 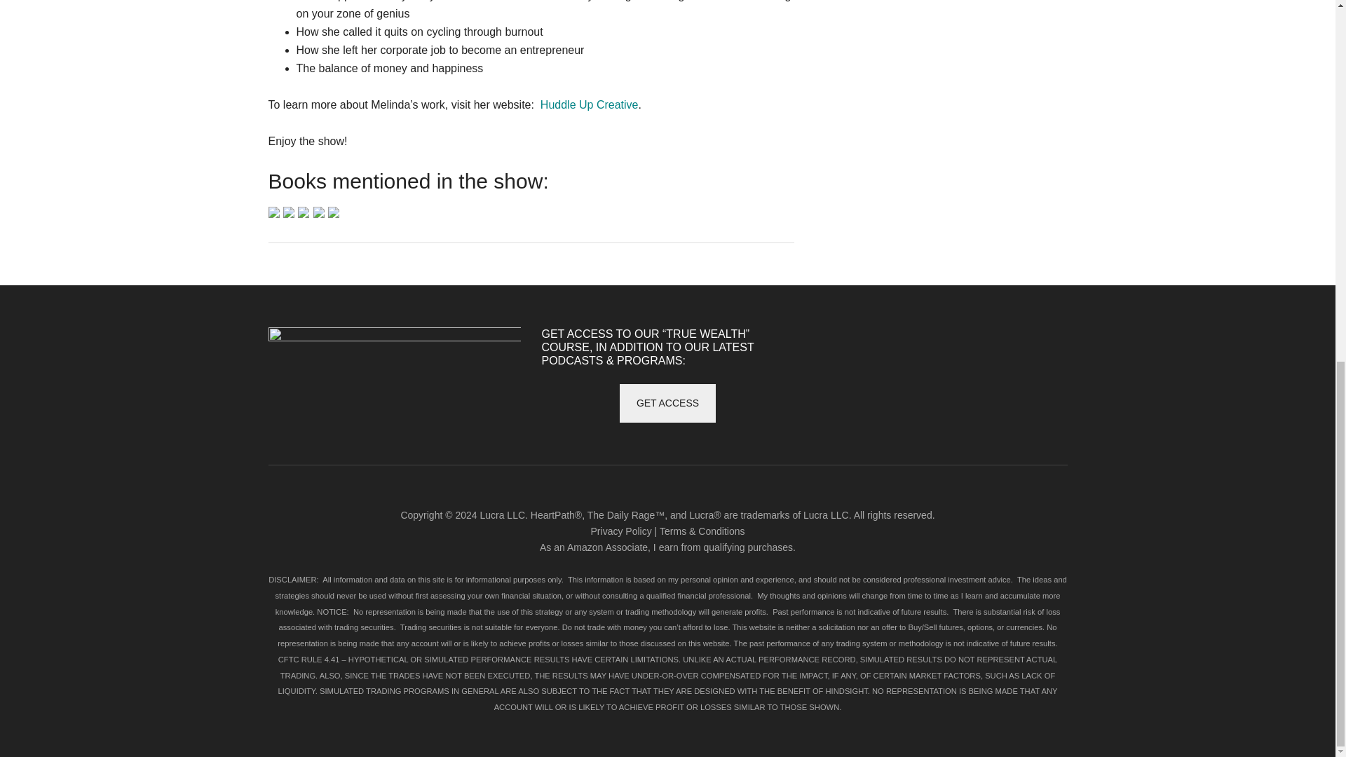 What do you see at coordinates (667, 402) in the screenshot?
I see `GET ACCESS` at bounding box center [667, 402].